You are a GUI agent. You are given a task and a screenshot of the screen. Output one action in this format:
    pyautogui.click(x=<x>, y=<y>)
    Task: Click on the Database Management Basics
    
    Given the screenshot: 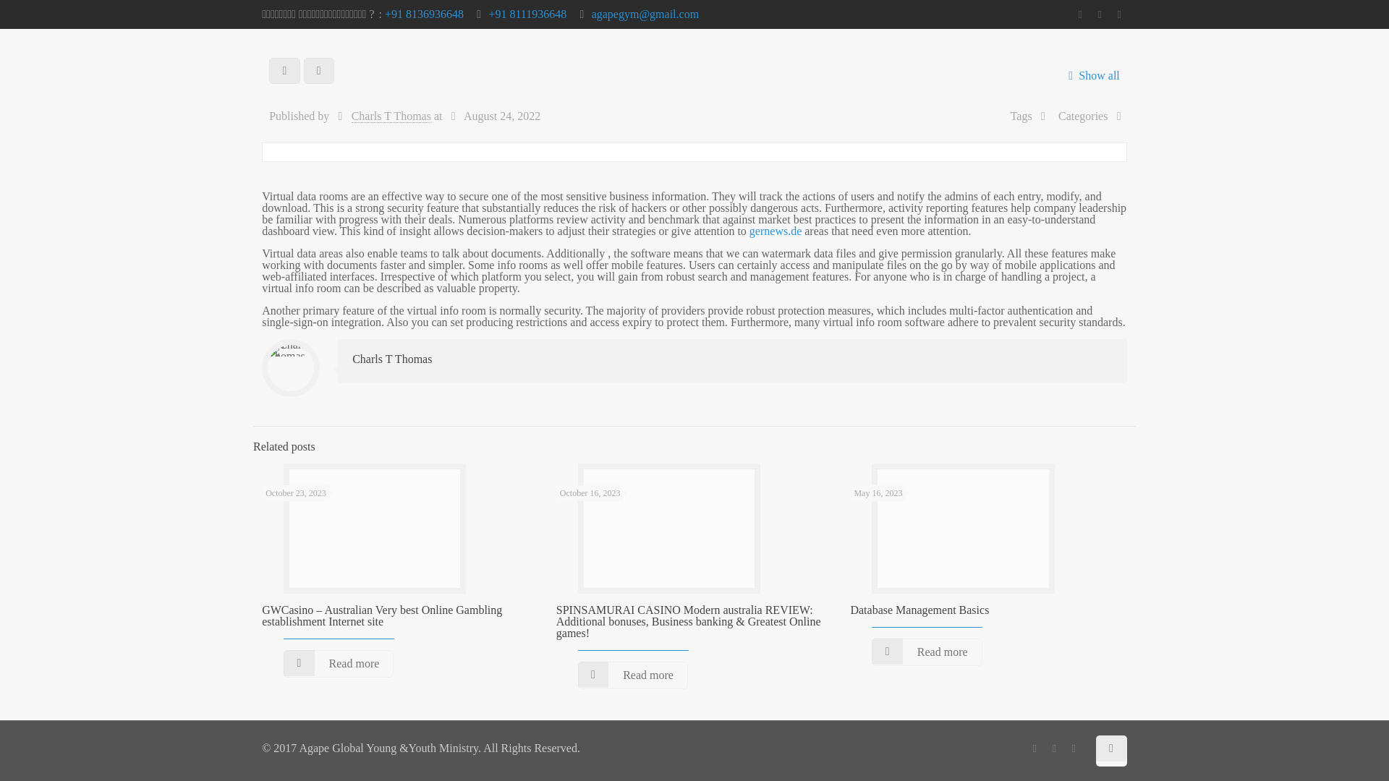 What is the action you would take?
    pyautogui.click(x=919, y=610)
    